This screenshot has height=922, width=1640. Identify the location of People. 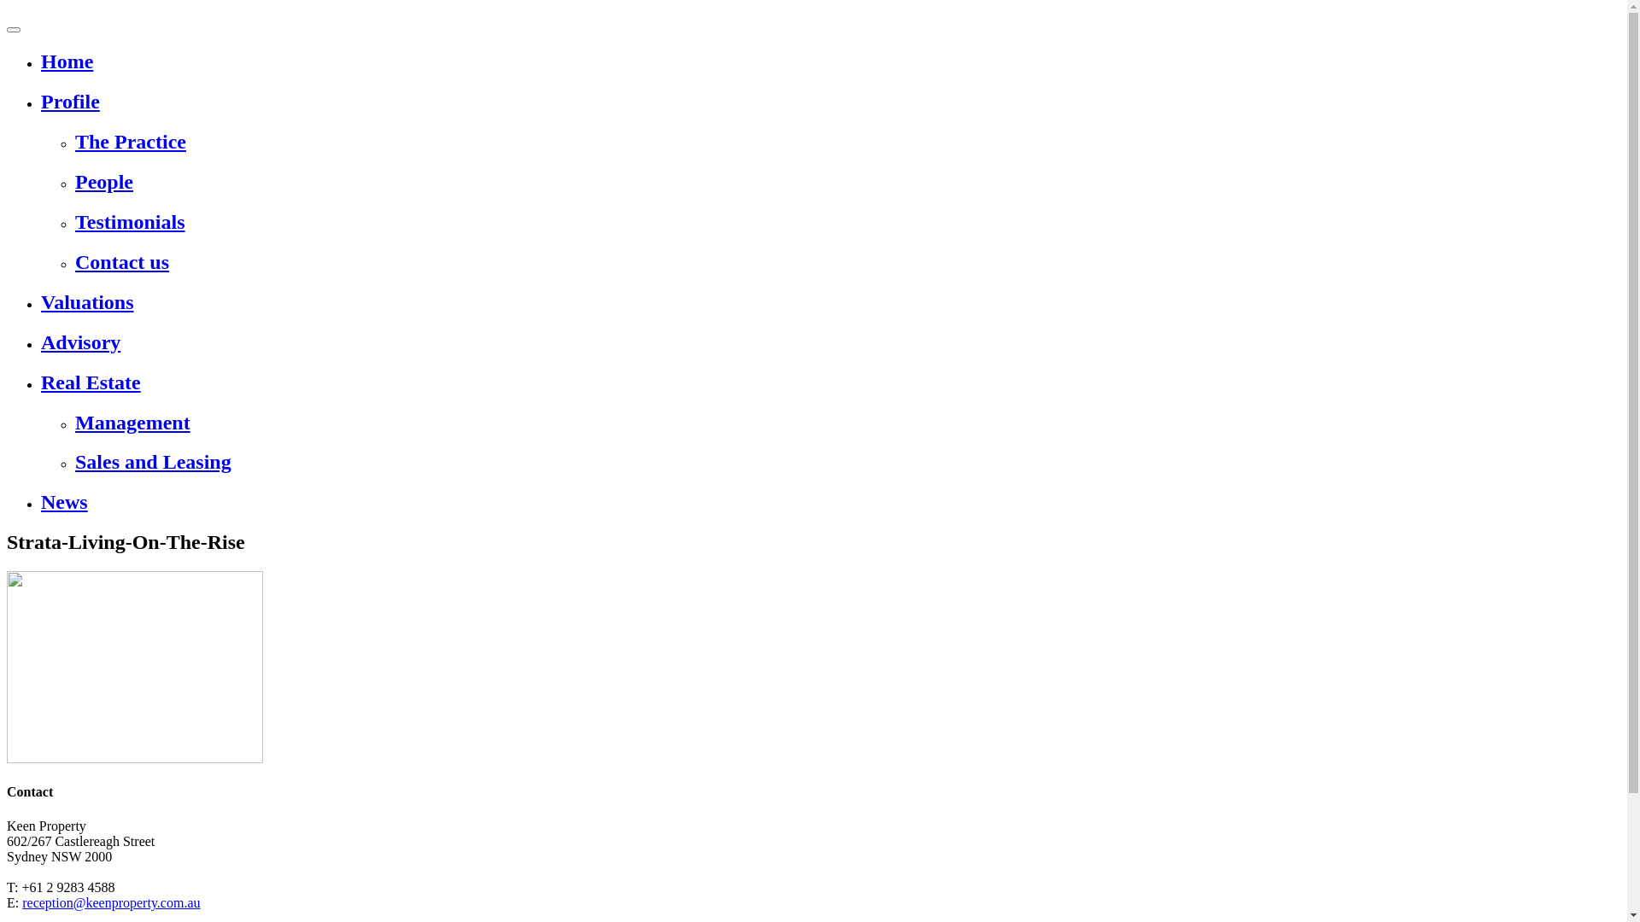
(847, 183).